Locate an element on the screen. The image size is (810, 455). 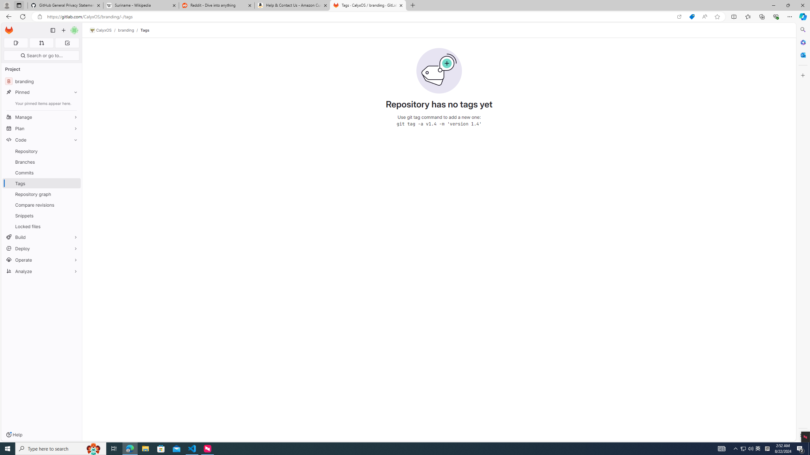
Compare revisions is located at coordinates (42, 205).